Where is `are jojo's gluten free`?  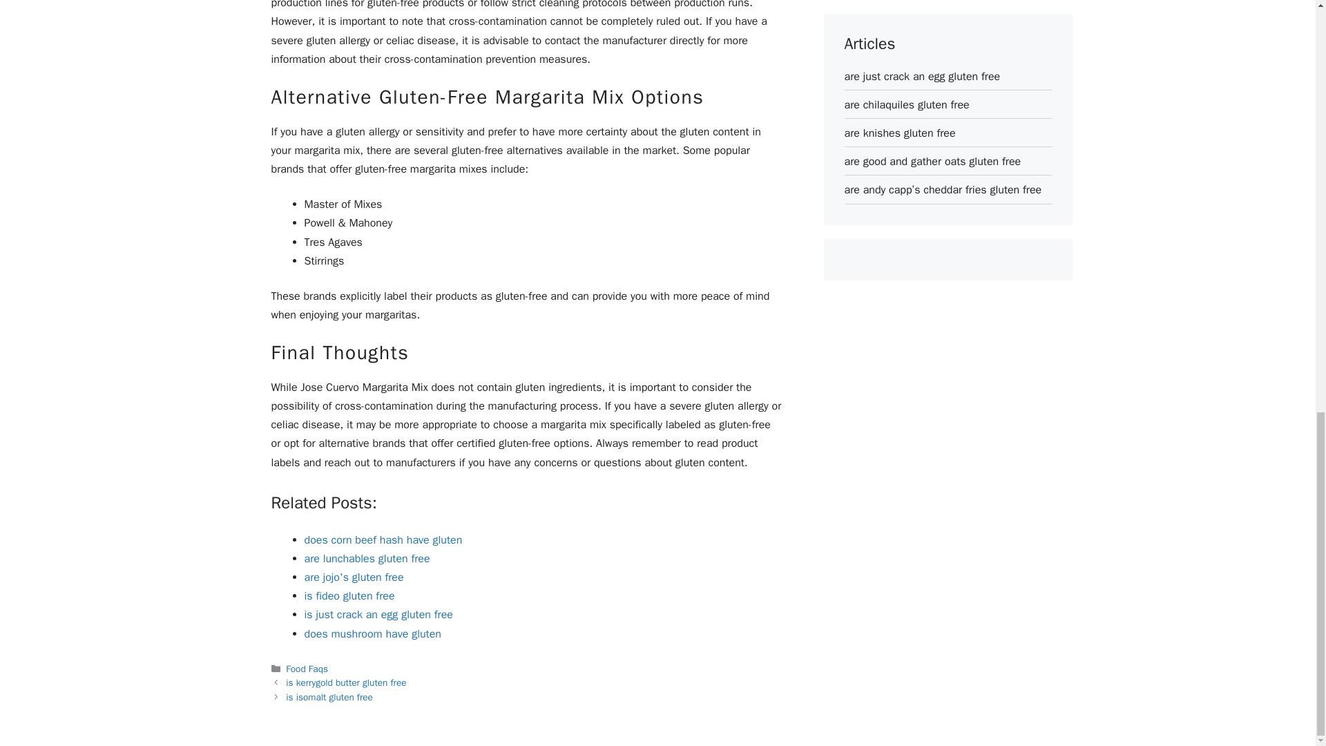
are jojo's gluten free is located at coordinates (353, 577).